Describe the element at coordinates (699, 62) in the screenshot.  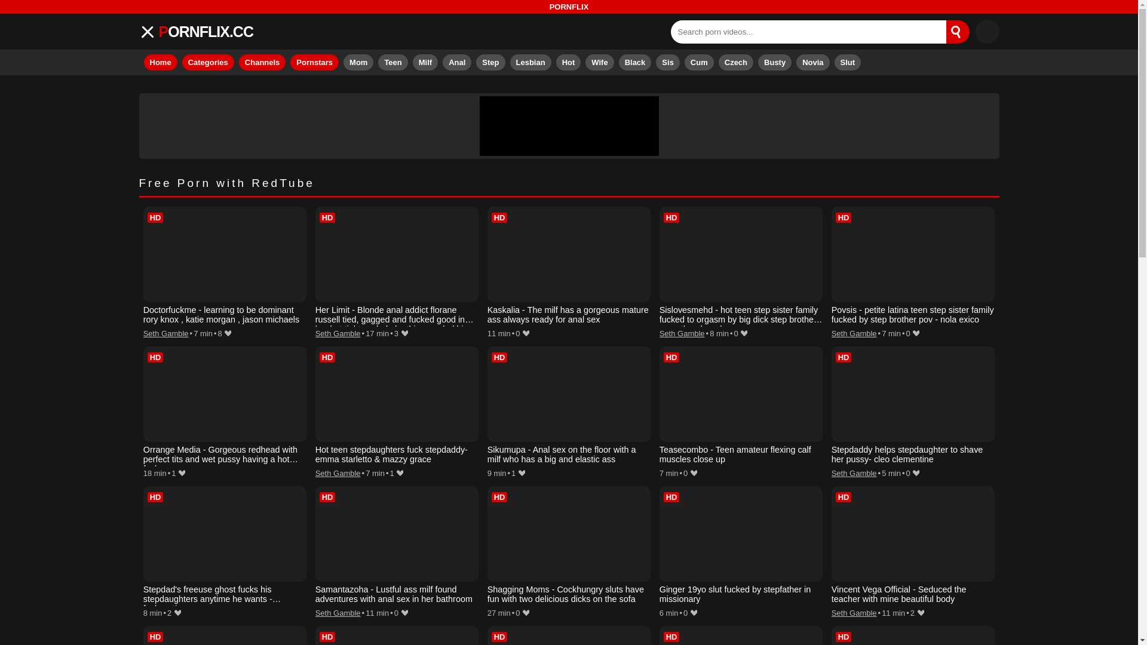
I see `Cum` at that location.